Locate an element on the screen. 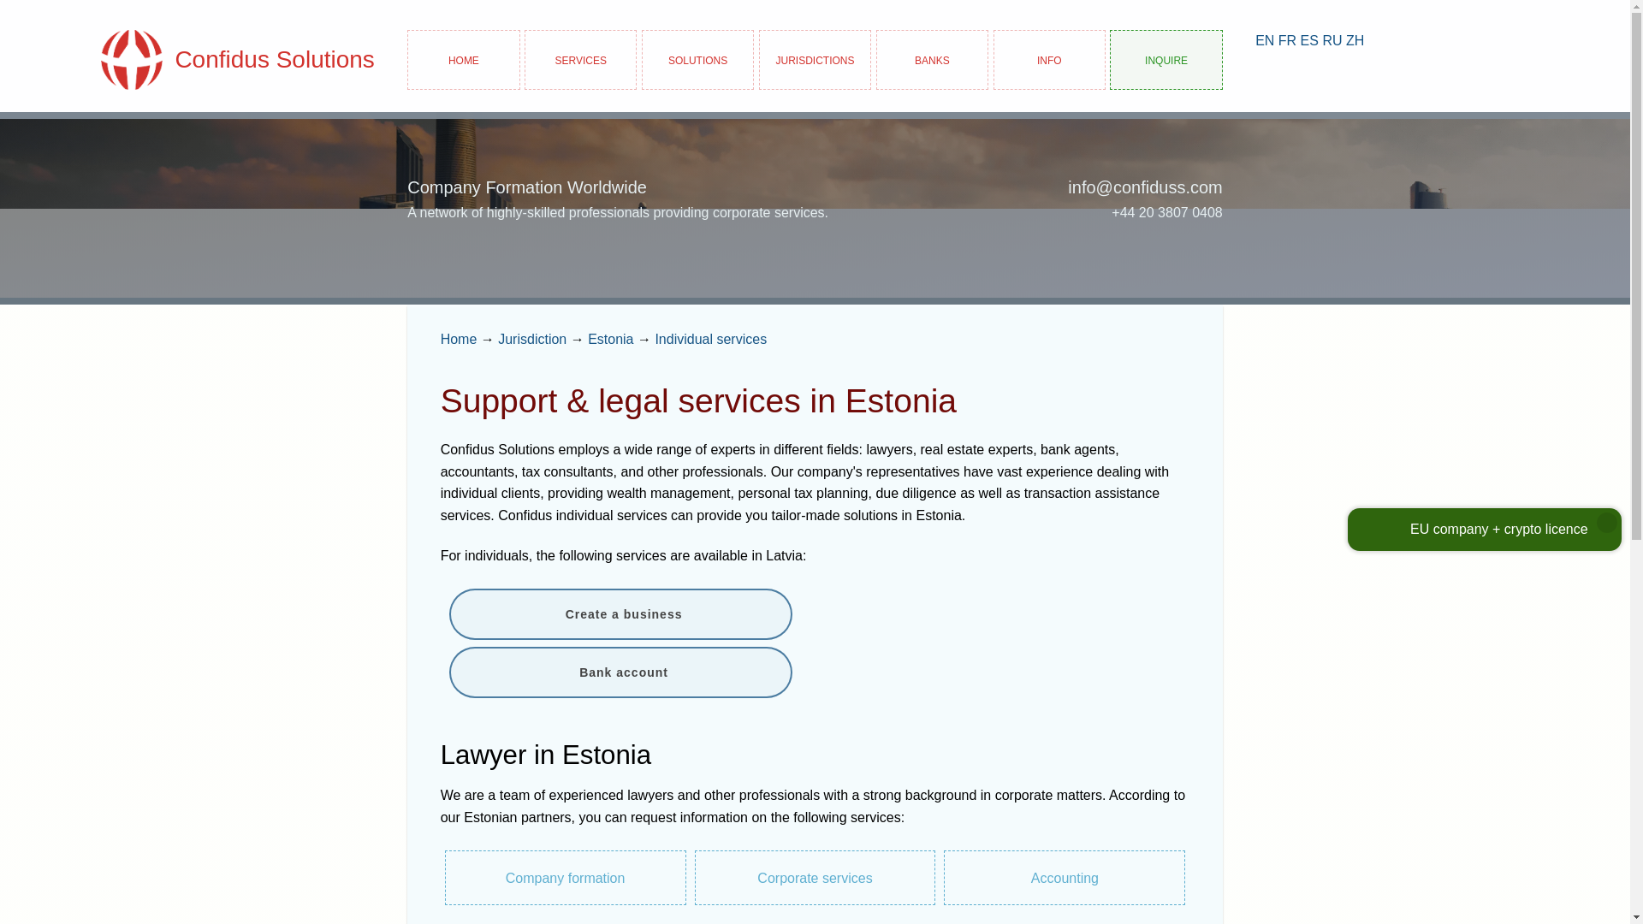 This screenshot has height=924, width=1643. Estonia business creation is located at coordinates (620, 614).